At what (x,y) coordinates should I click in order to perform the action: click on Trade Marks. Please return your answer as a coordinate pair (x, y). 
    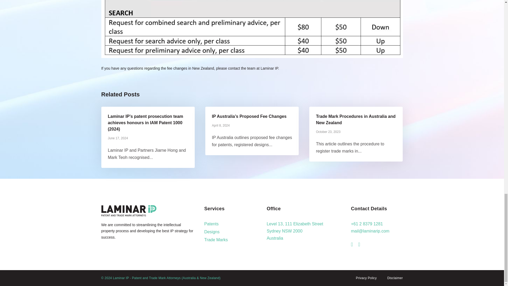
    Looking at the image, I should click on (216, 240).